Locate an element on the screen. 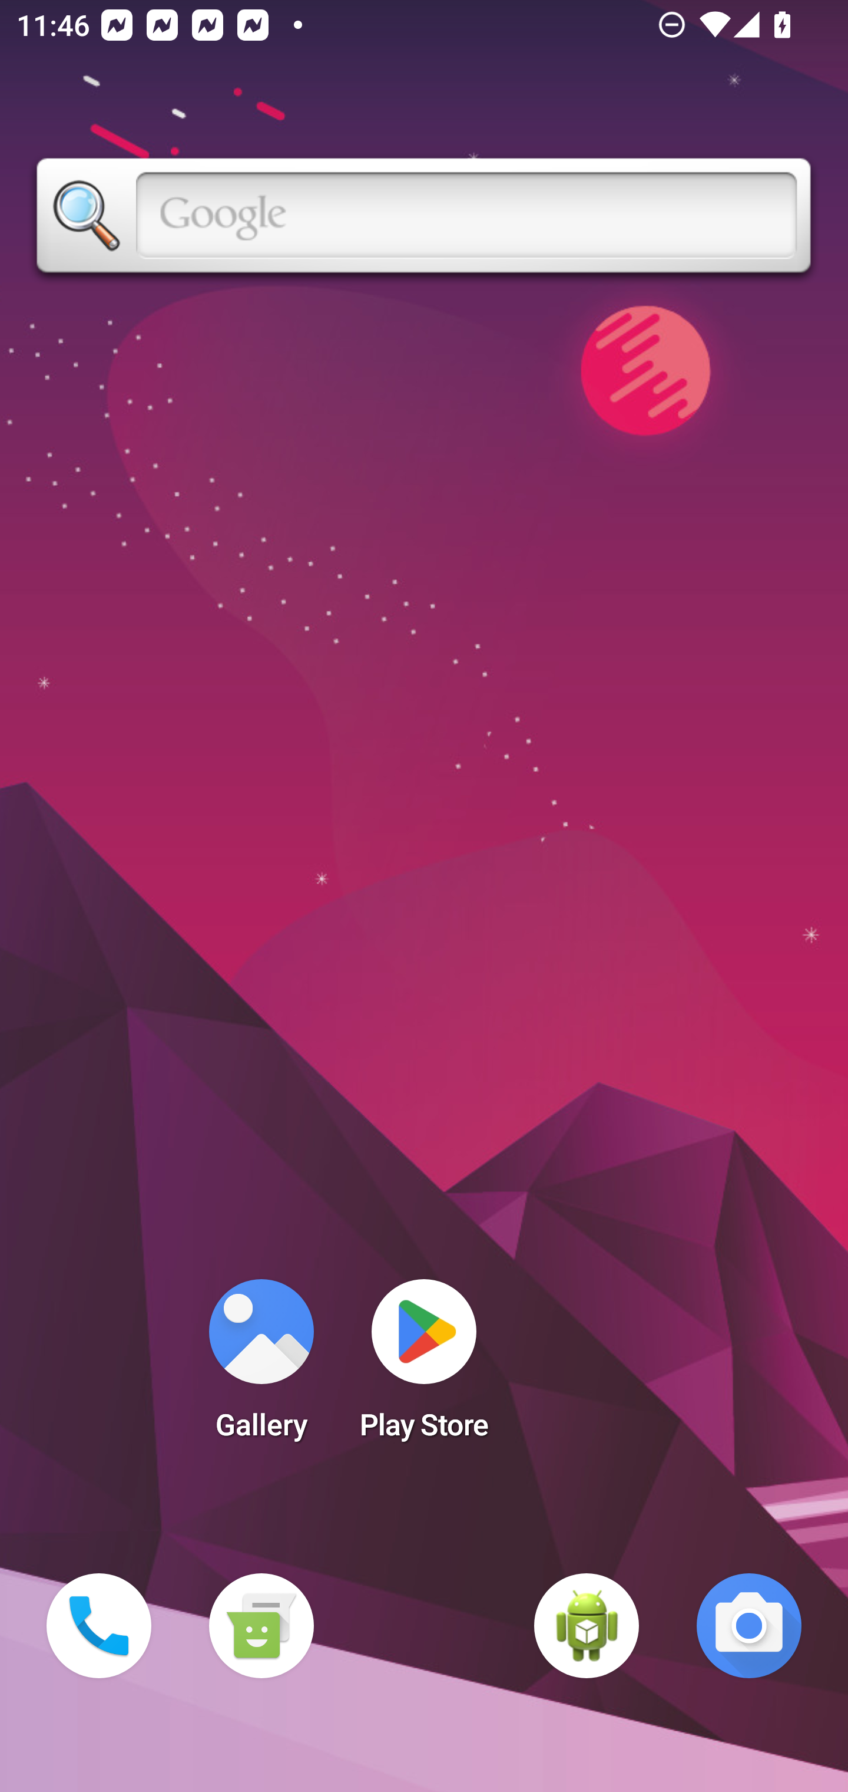 The image size is (848, 1792). Camera is located at coordinates (749, 1626).